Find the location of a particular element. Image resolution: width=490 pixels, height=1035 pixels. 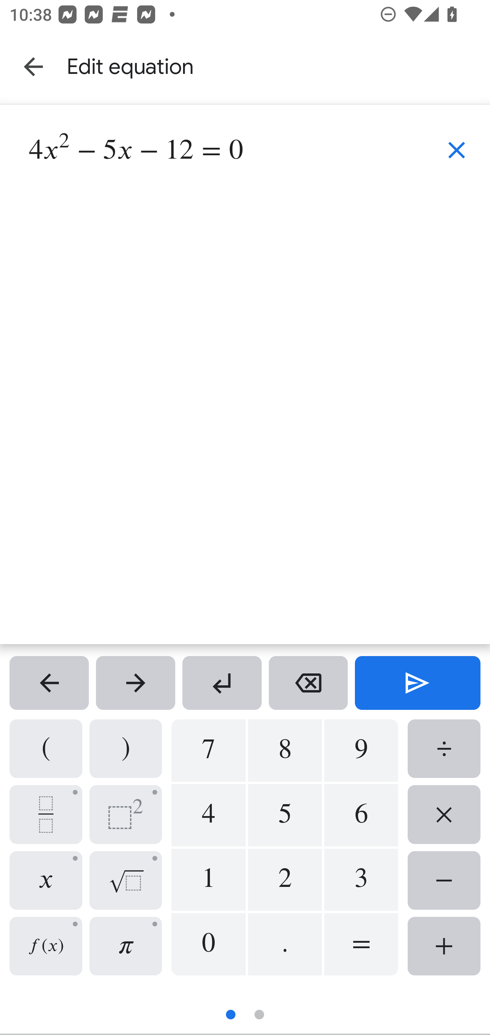

New row is located at coordinates (222, 683).